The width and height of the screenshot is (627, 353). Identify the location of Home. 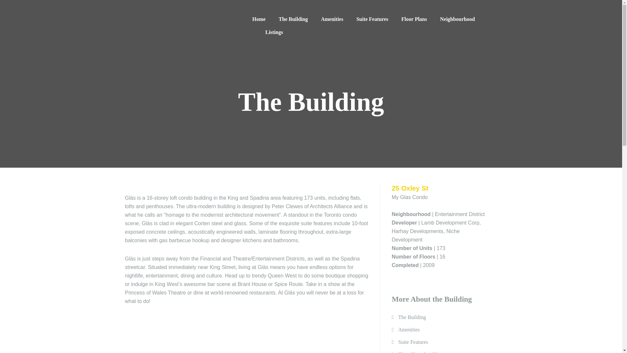
(259, 19).